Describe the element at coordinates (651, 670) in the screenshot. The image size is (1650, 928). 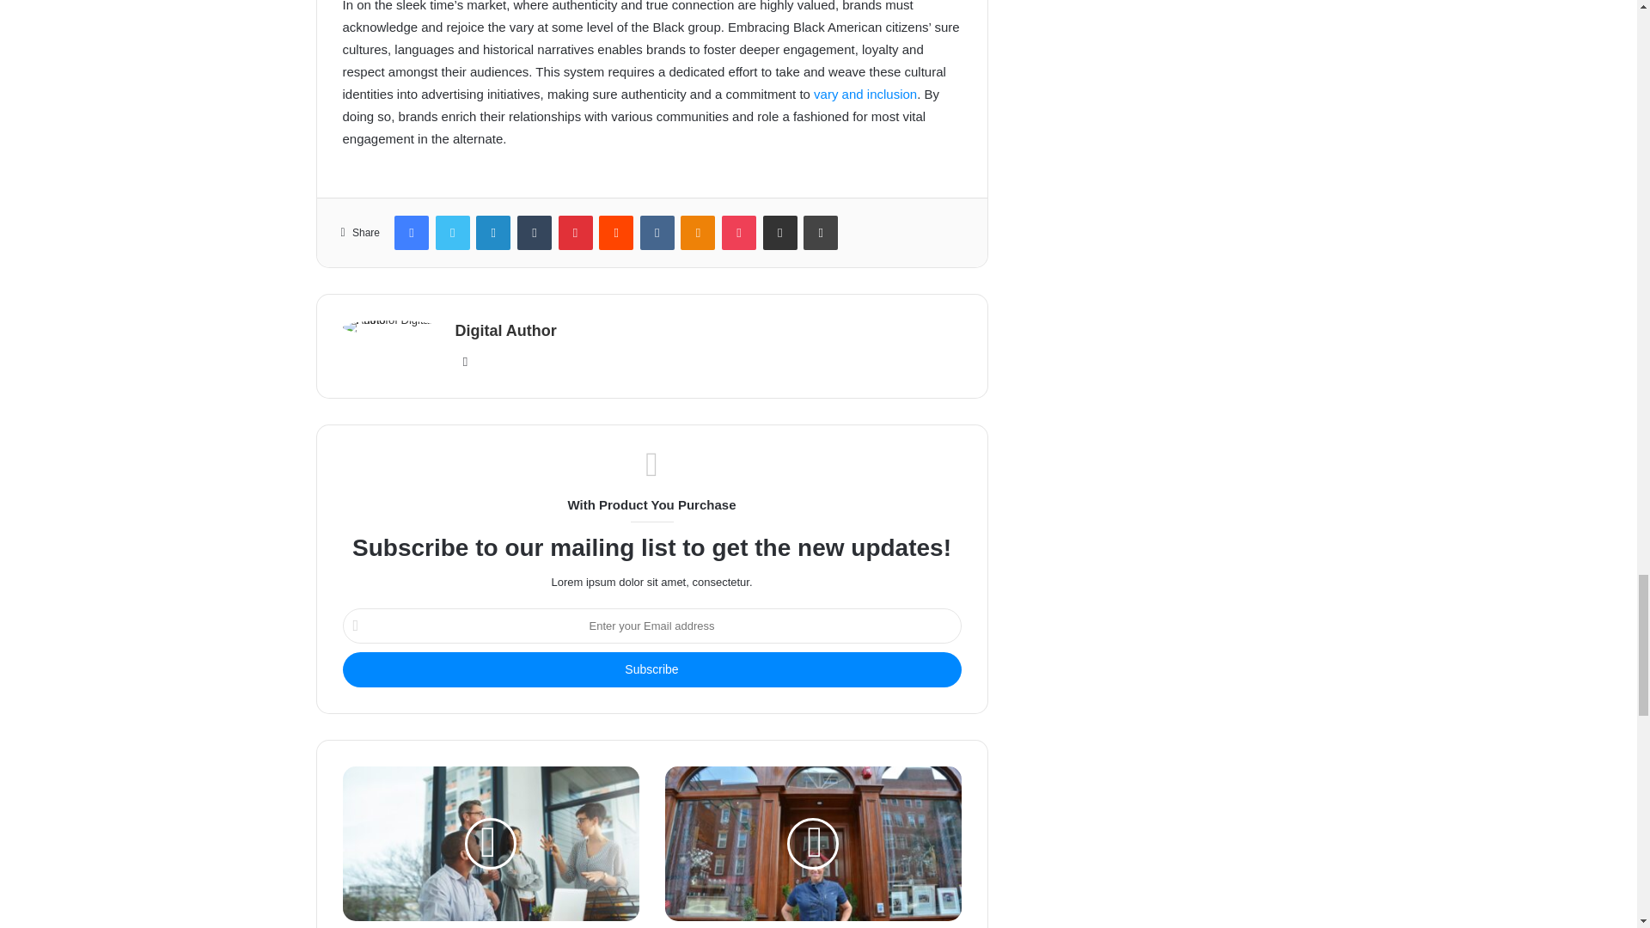
I see `Subscribe` at that location.